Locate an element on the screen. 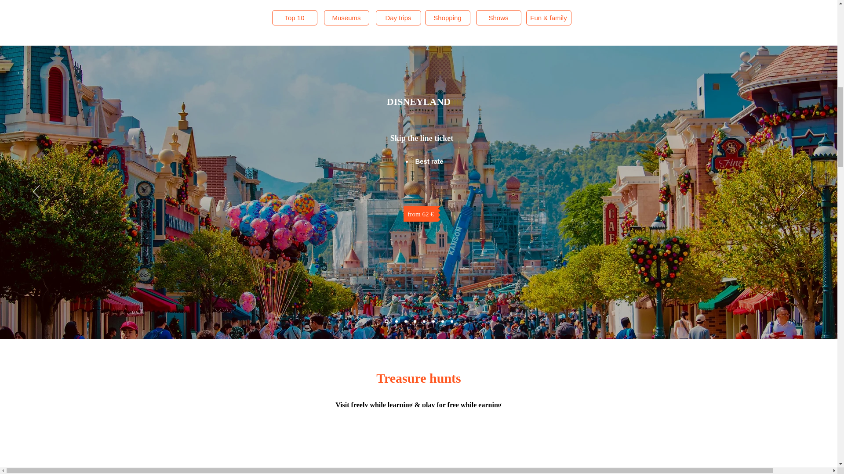  Top 10 is located at coordinates (295, 18).